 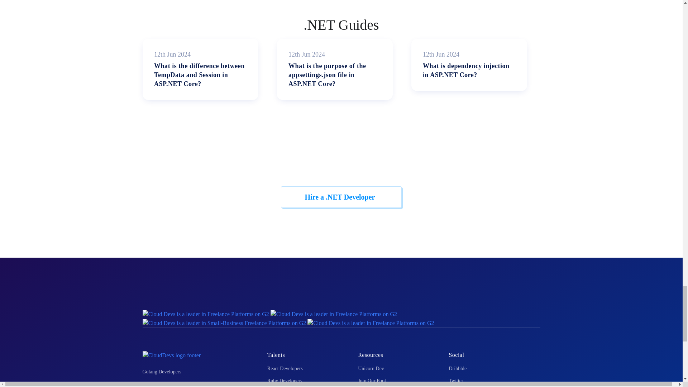 What do you see at coordinates (469, 64) in the screenshot?
I see `Hire a .NET Developer` at bounding box center [469, 64].